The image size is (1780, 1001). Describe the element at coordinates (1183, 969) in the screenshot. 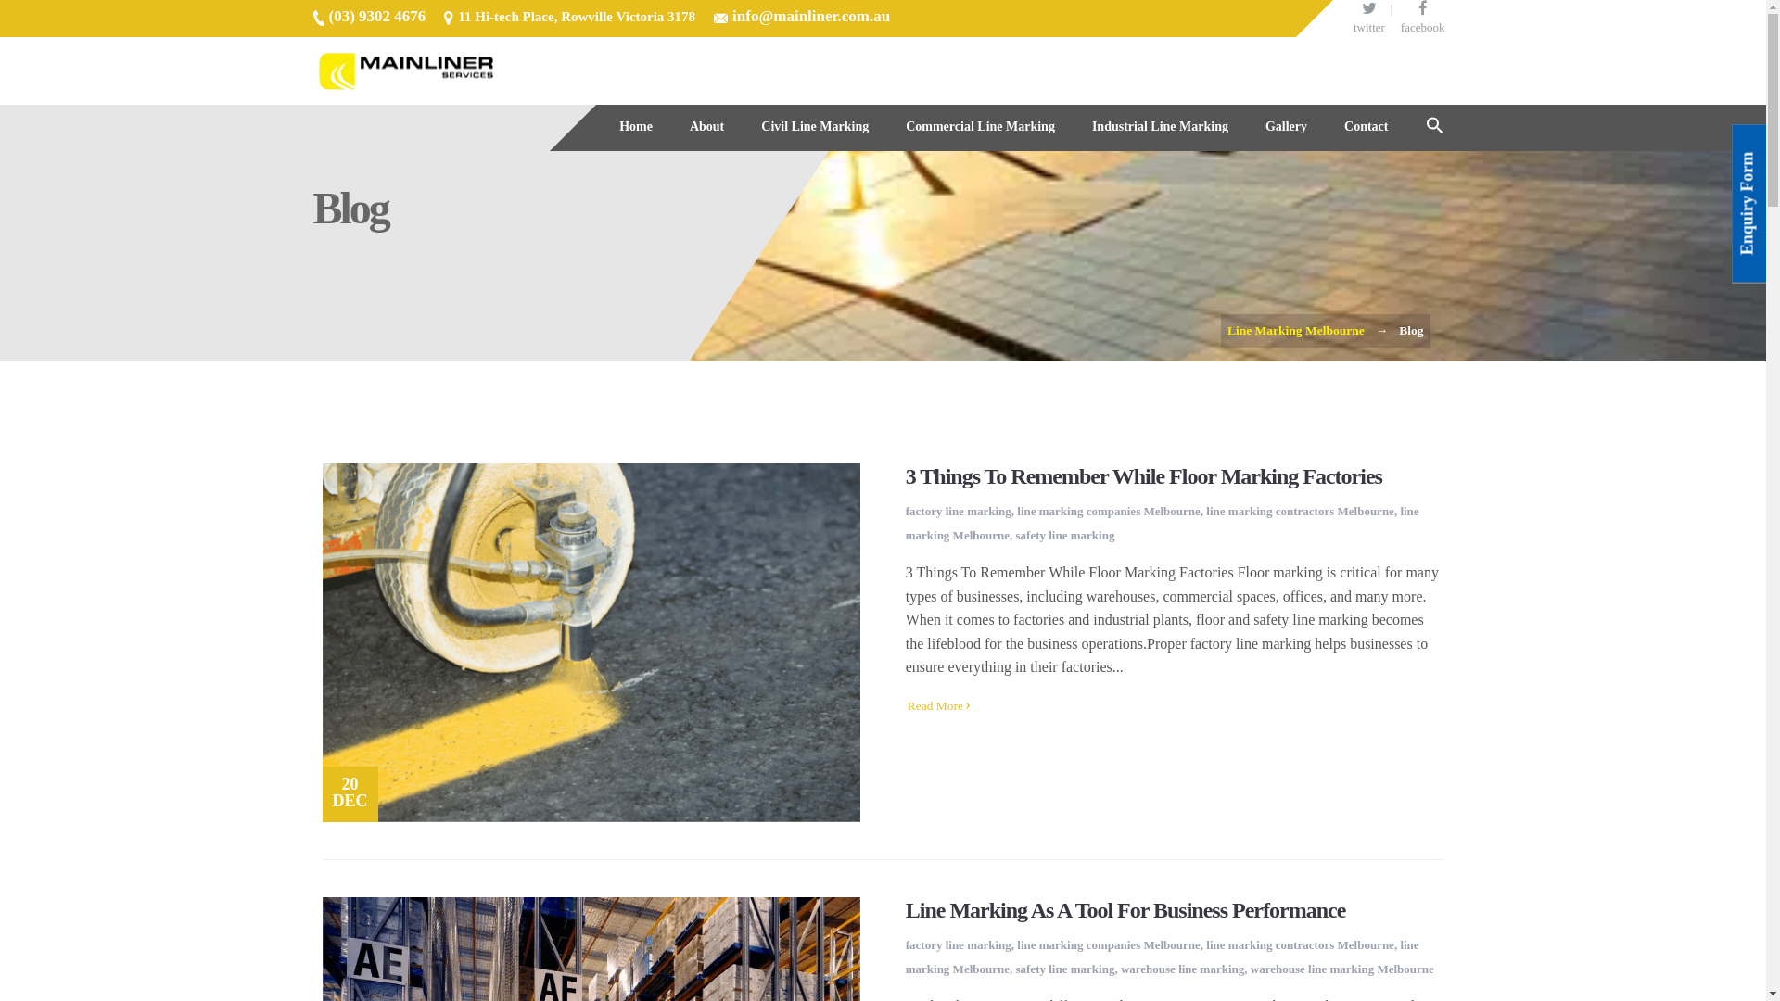

I see `warehouse line marking` at that location.